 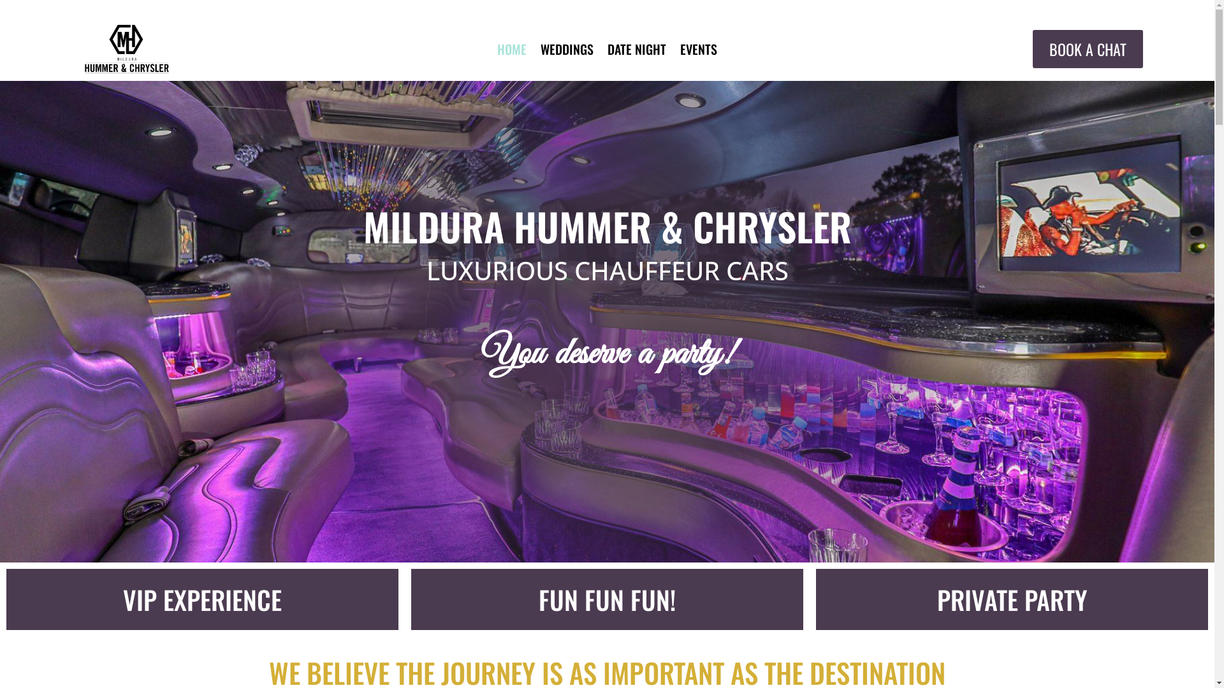 I want to click on BOOK A CHAT, so click(x=1088, y=48).